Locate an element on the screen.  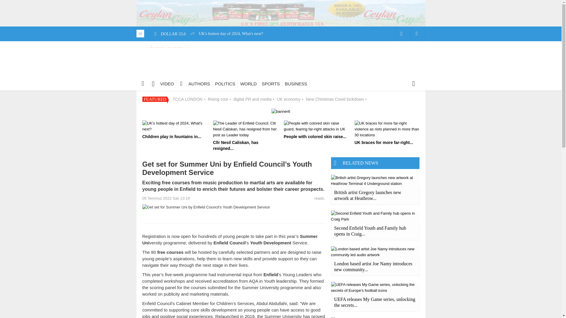
POLITICS is located at coordinates (225, 84).